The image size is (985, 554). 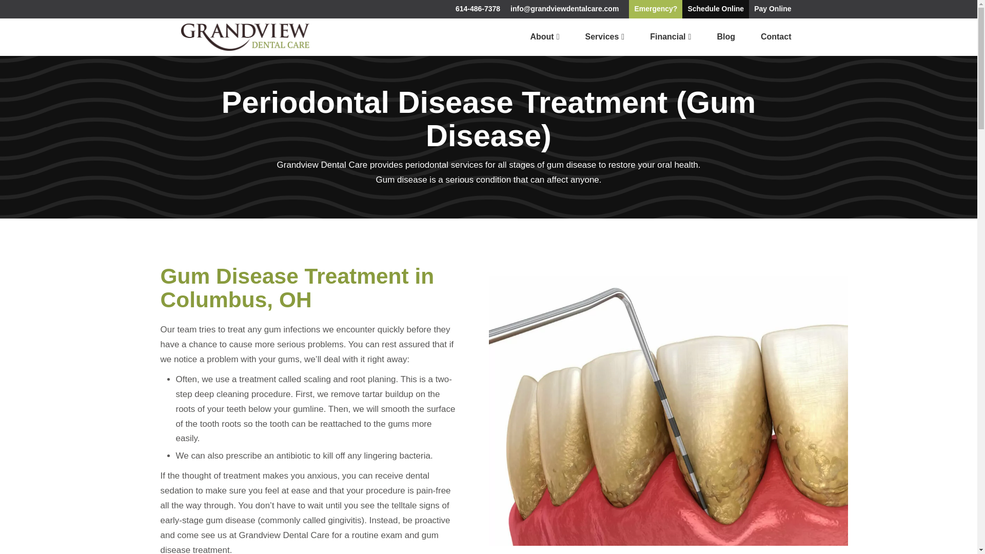 I want to click on 614-486-7378, so click(x=477, y=9).